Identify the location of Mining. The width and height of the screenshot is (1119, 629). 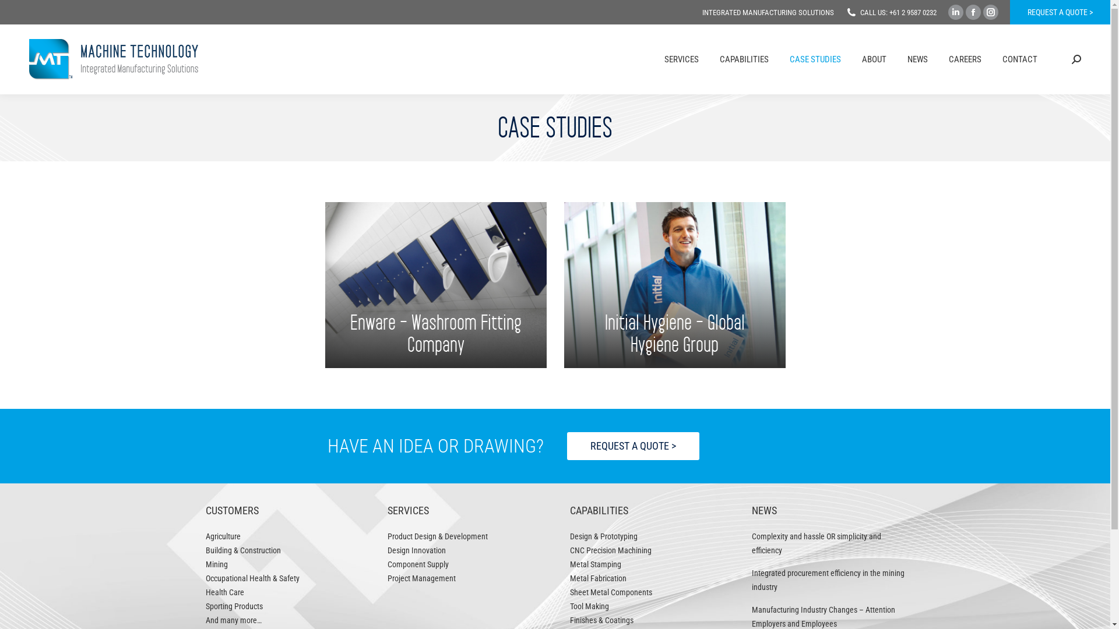
(216, 564).